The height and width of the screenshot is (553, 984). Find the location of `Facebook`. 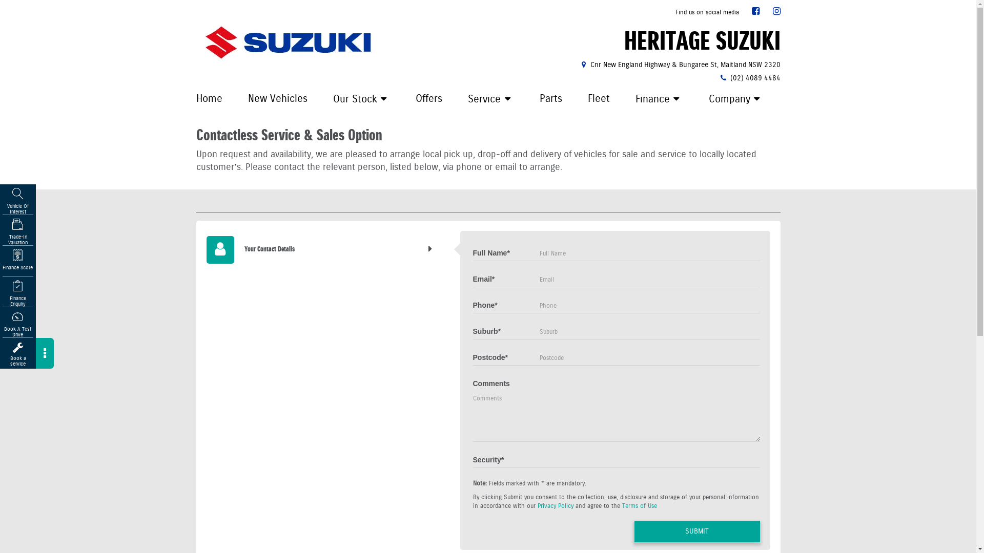

Facebook is located at coordinates (755, 12).